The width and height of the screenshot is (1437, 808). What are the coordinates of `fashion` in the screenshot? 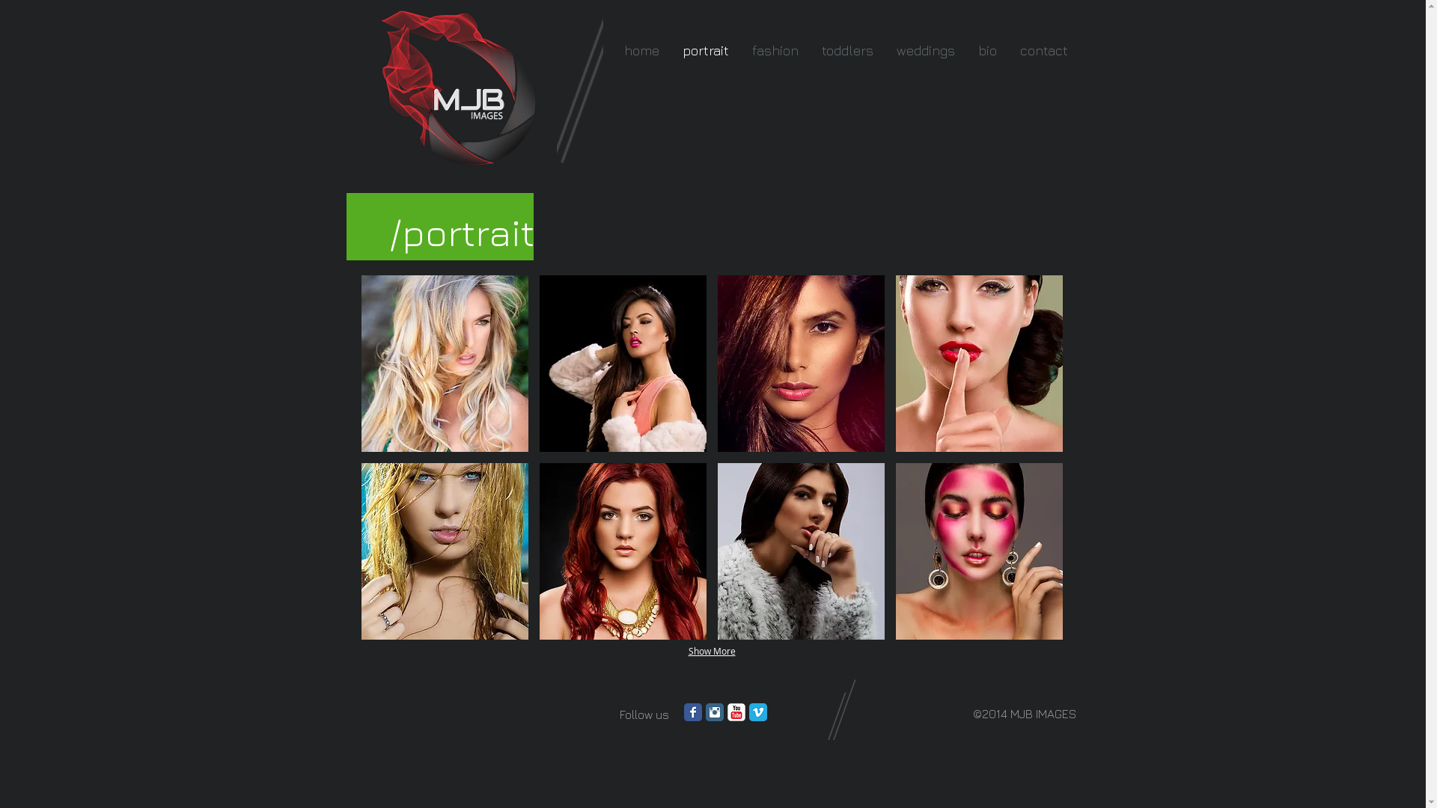 It's located at (774, 51).